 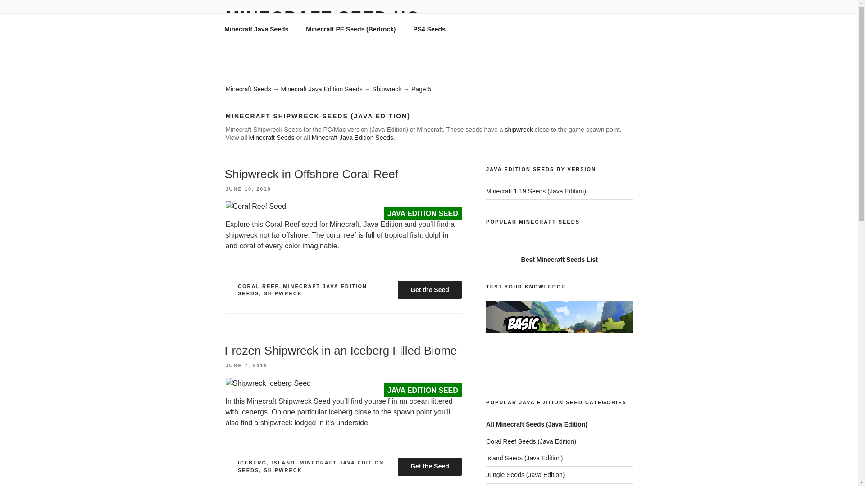 What do you see at coordinates (255, 206) in the screenshot?
I see `JAVA EDITION SEED` at bounding box center [255, 206].